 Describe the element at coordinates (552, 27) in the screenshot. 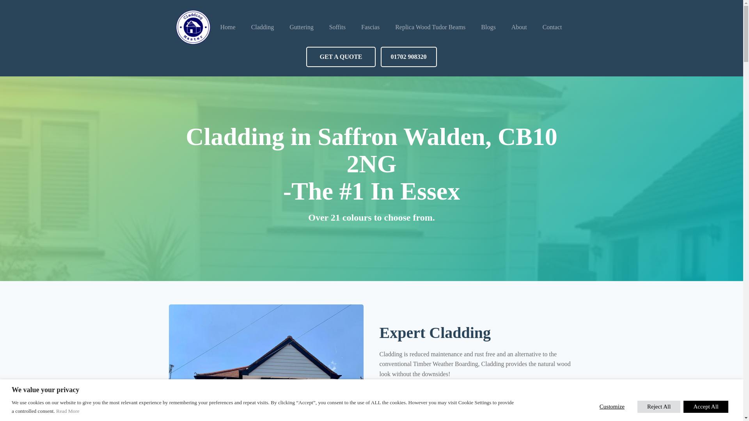

I see `Contact` at that location.